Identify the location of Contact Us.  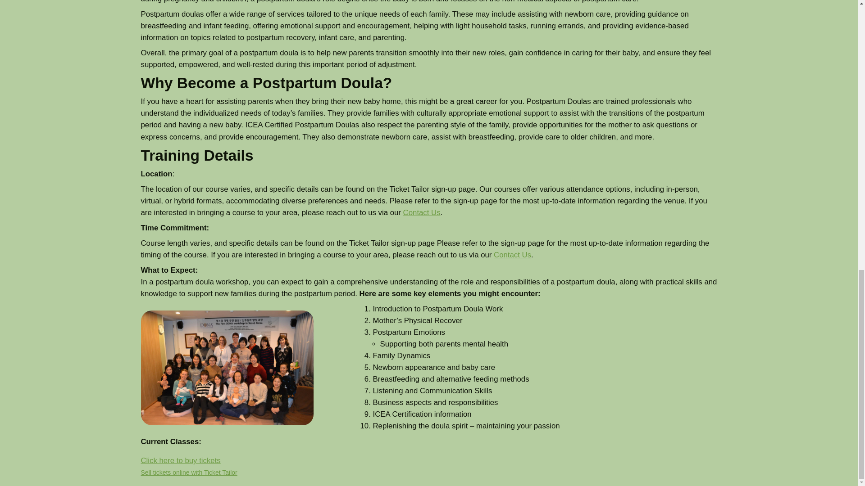
(512, 255).